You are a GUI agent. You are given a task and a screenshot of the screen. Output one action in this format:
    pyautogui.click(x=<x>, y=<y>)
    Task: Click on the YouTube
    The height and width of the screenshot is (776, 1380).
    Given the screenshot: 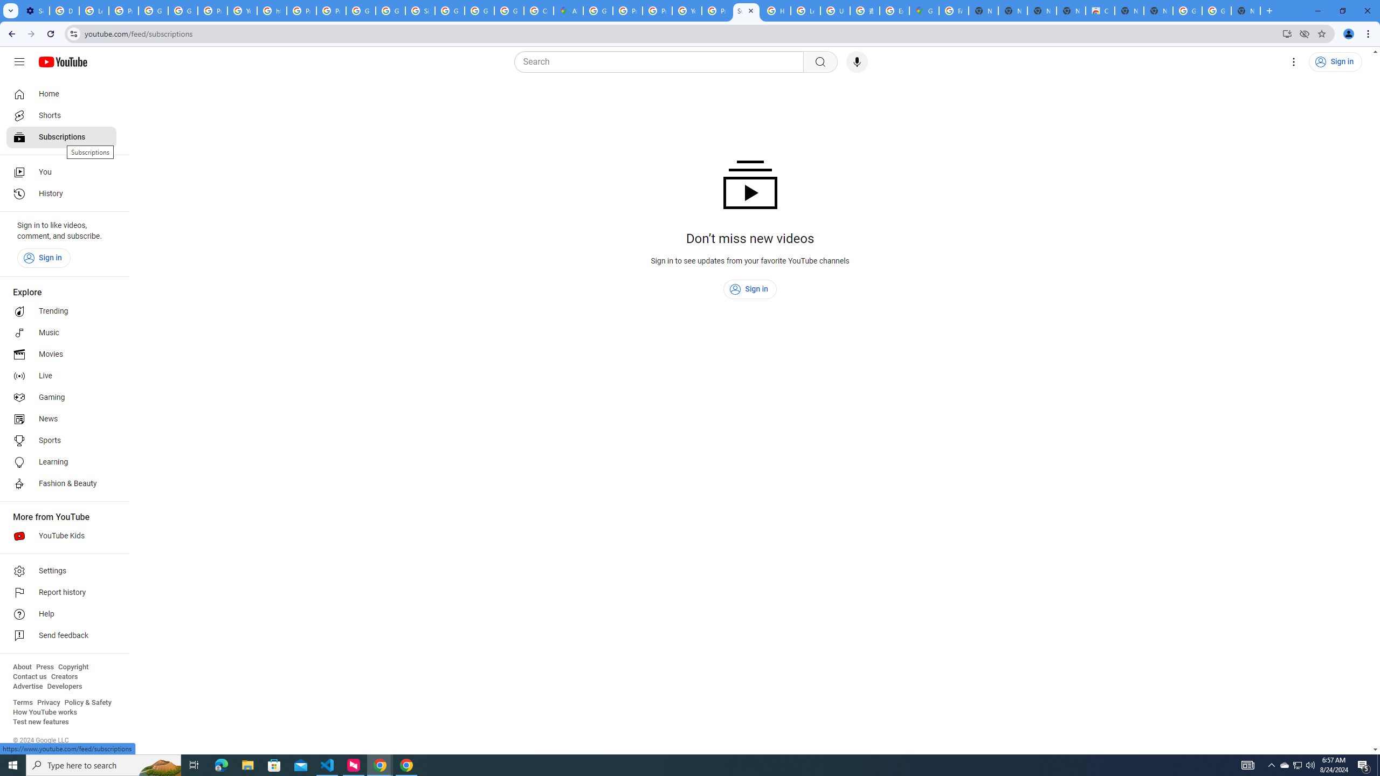 What is the action you would take?
    pyautogui.click(x=242, y=11)
    